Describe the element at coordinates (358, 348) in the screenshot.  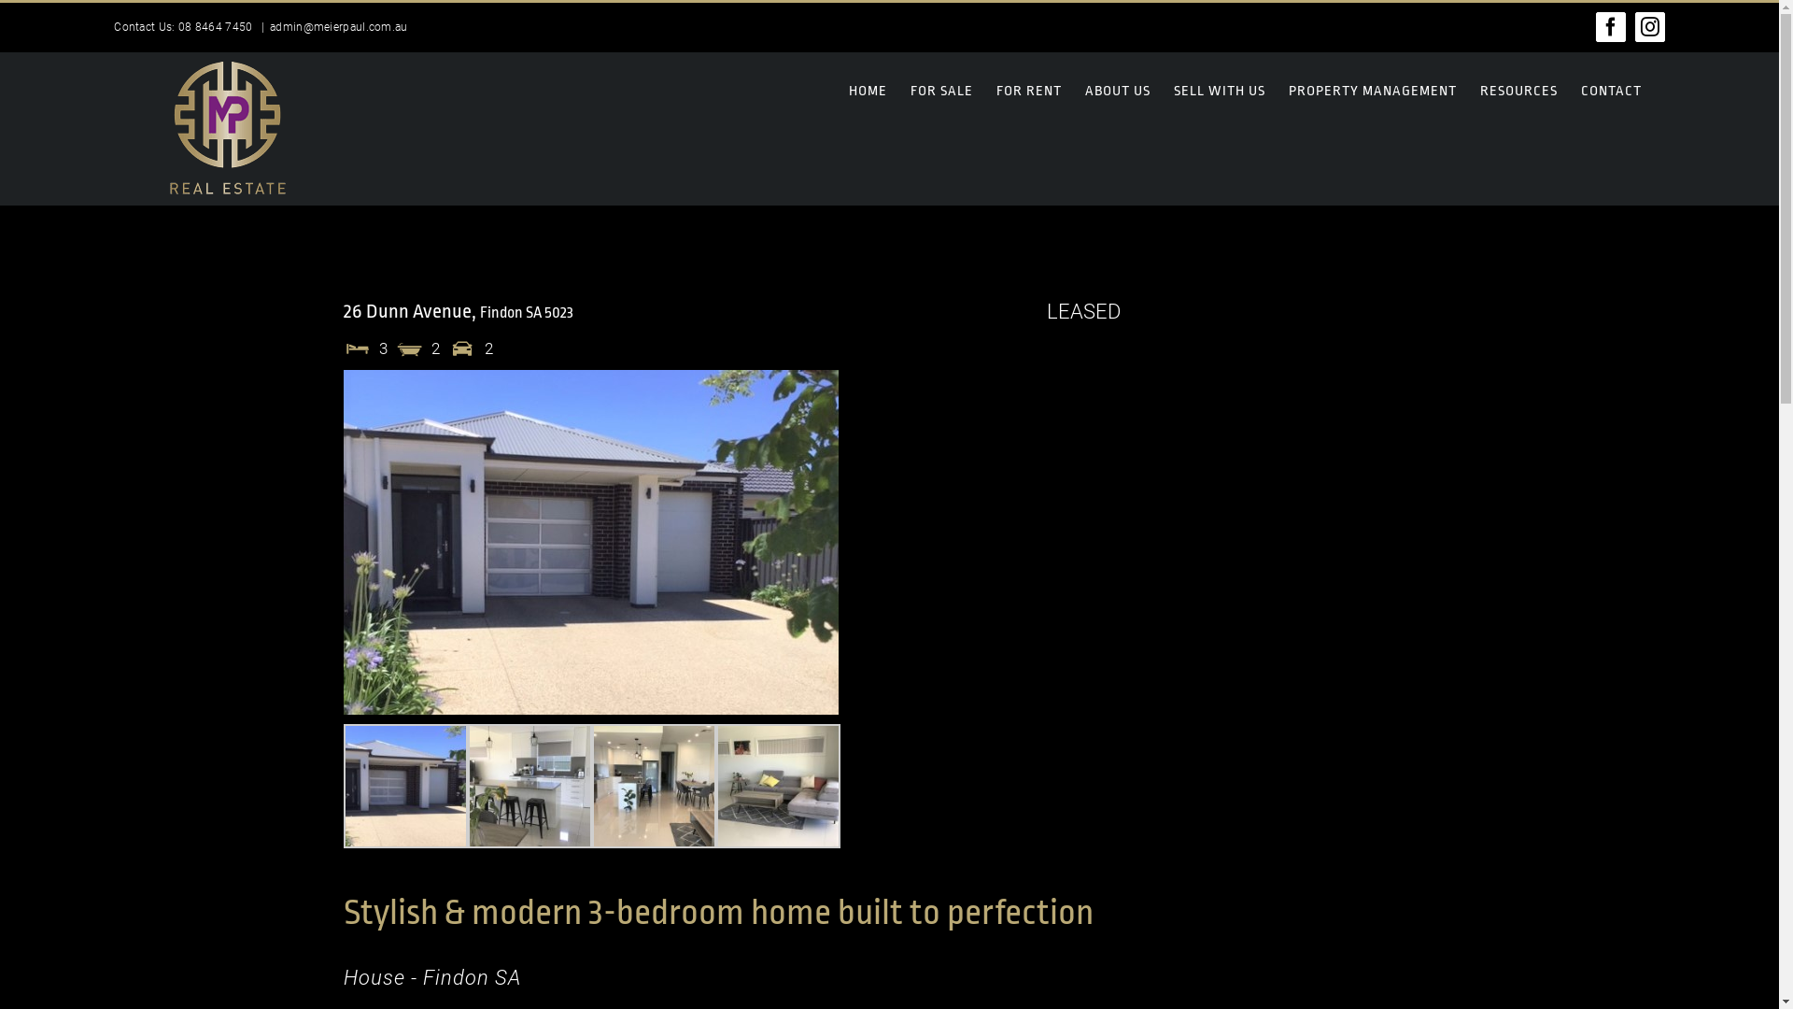
I see `Bedrooms` at that location.